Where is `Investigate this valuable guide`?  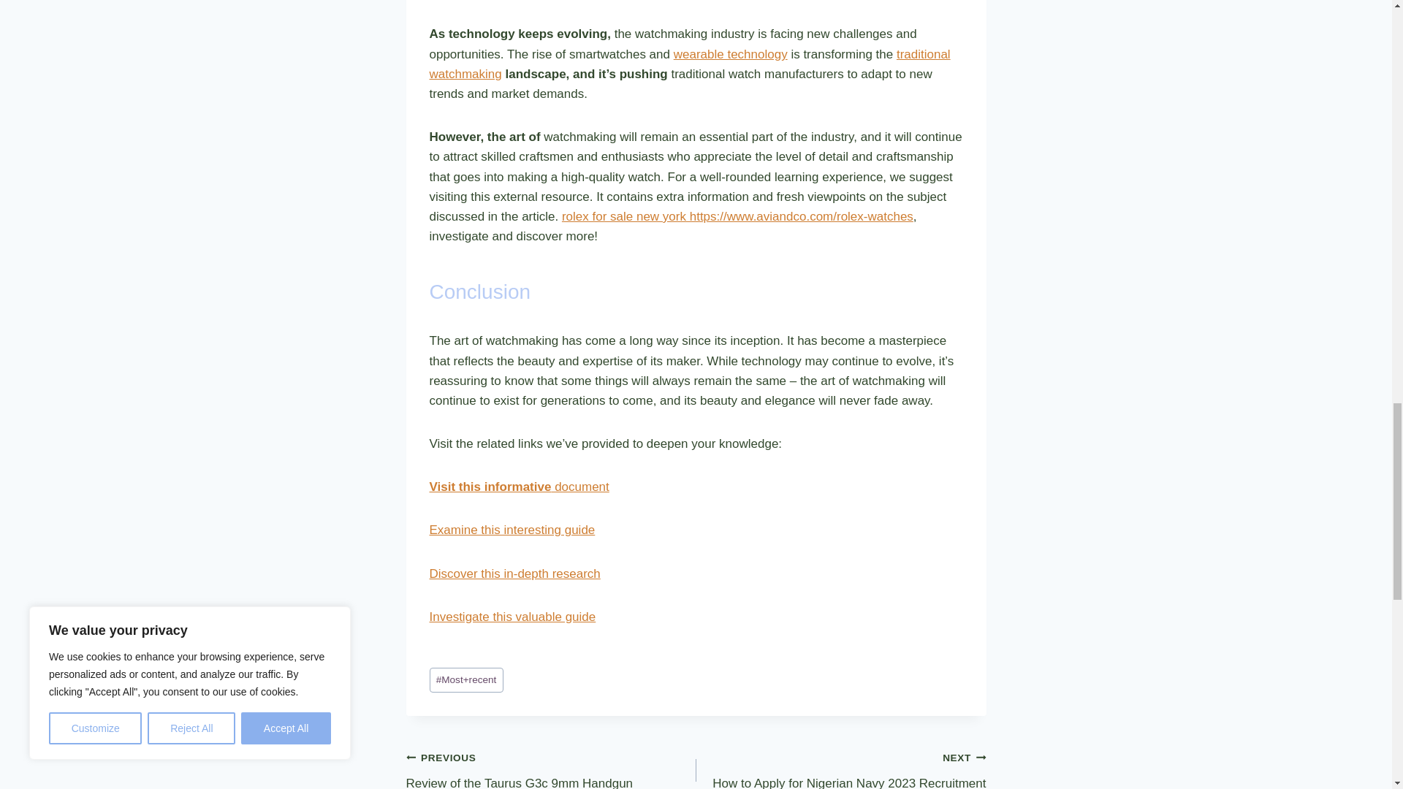 Investigate this valuable guide is located at coordinates (840, 768).